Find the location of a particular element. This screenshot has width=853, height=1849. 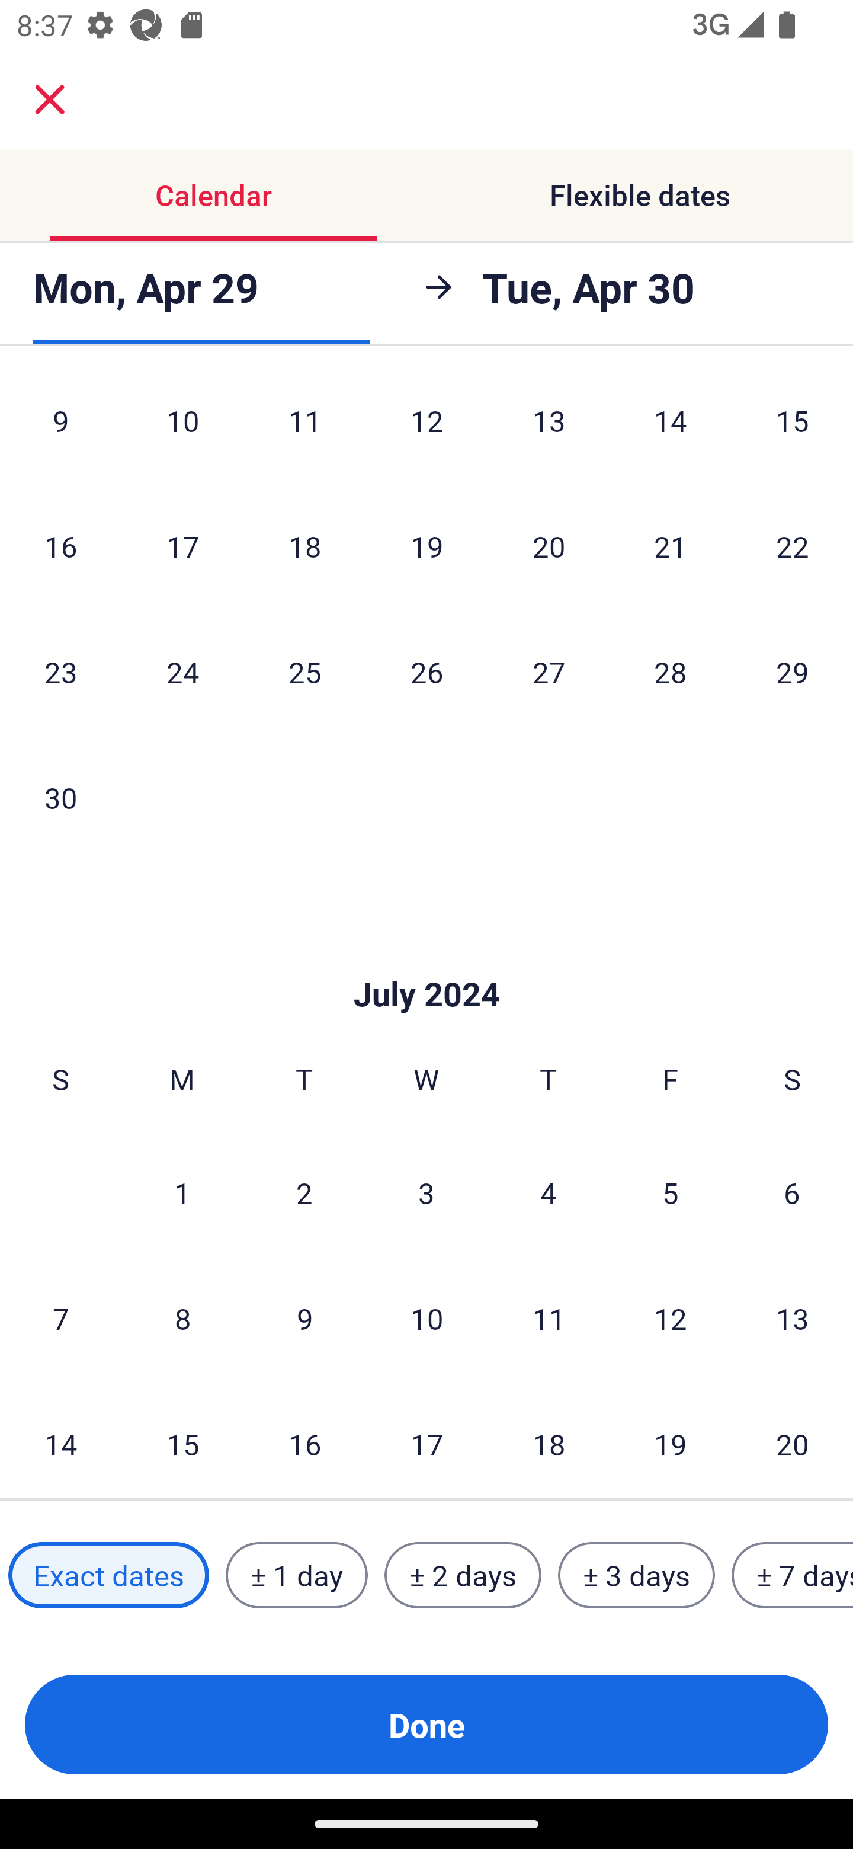

Done is located at coordinates (426, 1725).